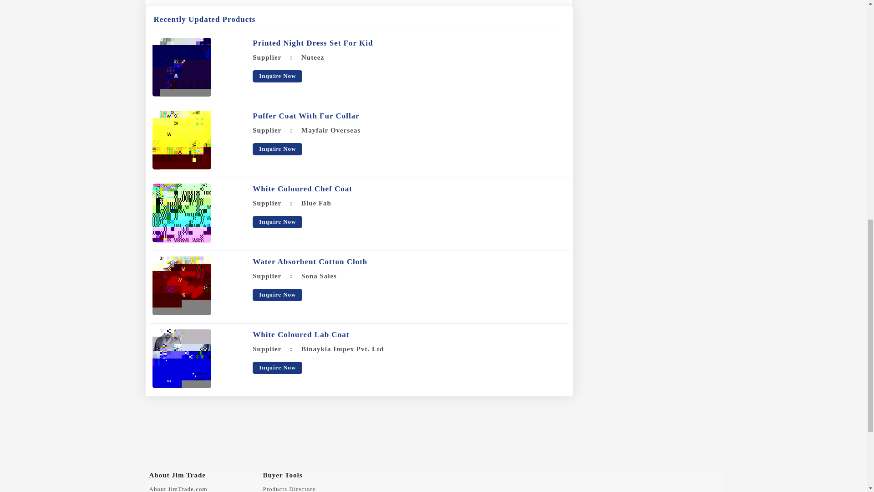 Image resolution: width=874 pixels, height=492 pixels. I want to click on White Coloured Chef Coat, so click(302, 189).